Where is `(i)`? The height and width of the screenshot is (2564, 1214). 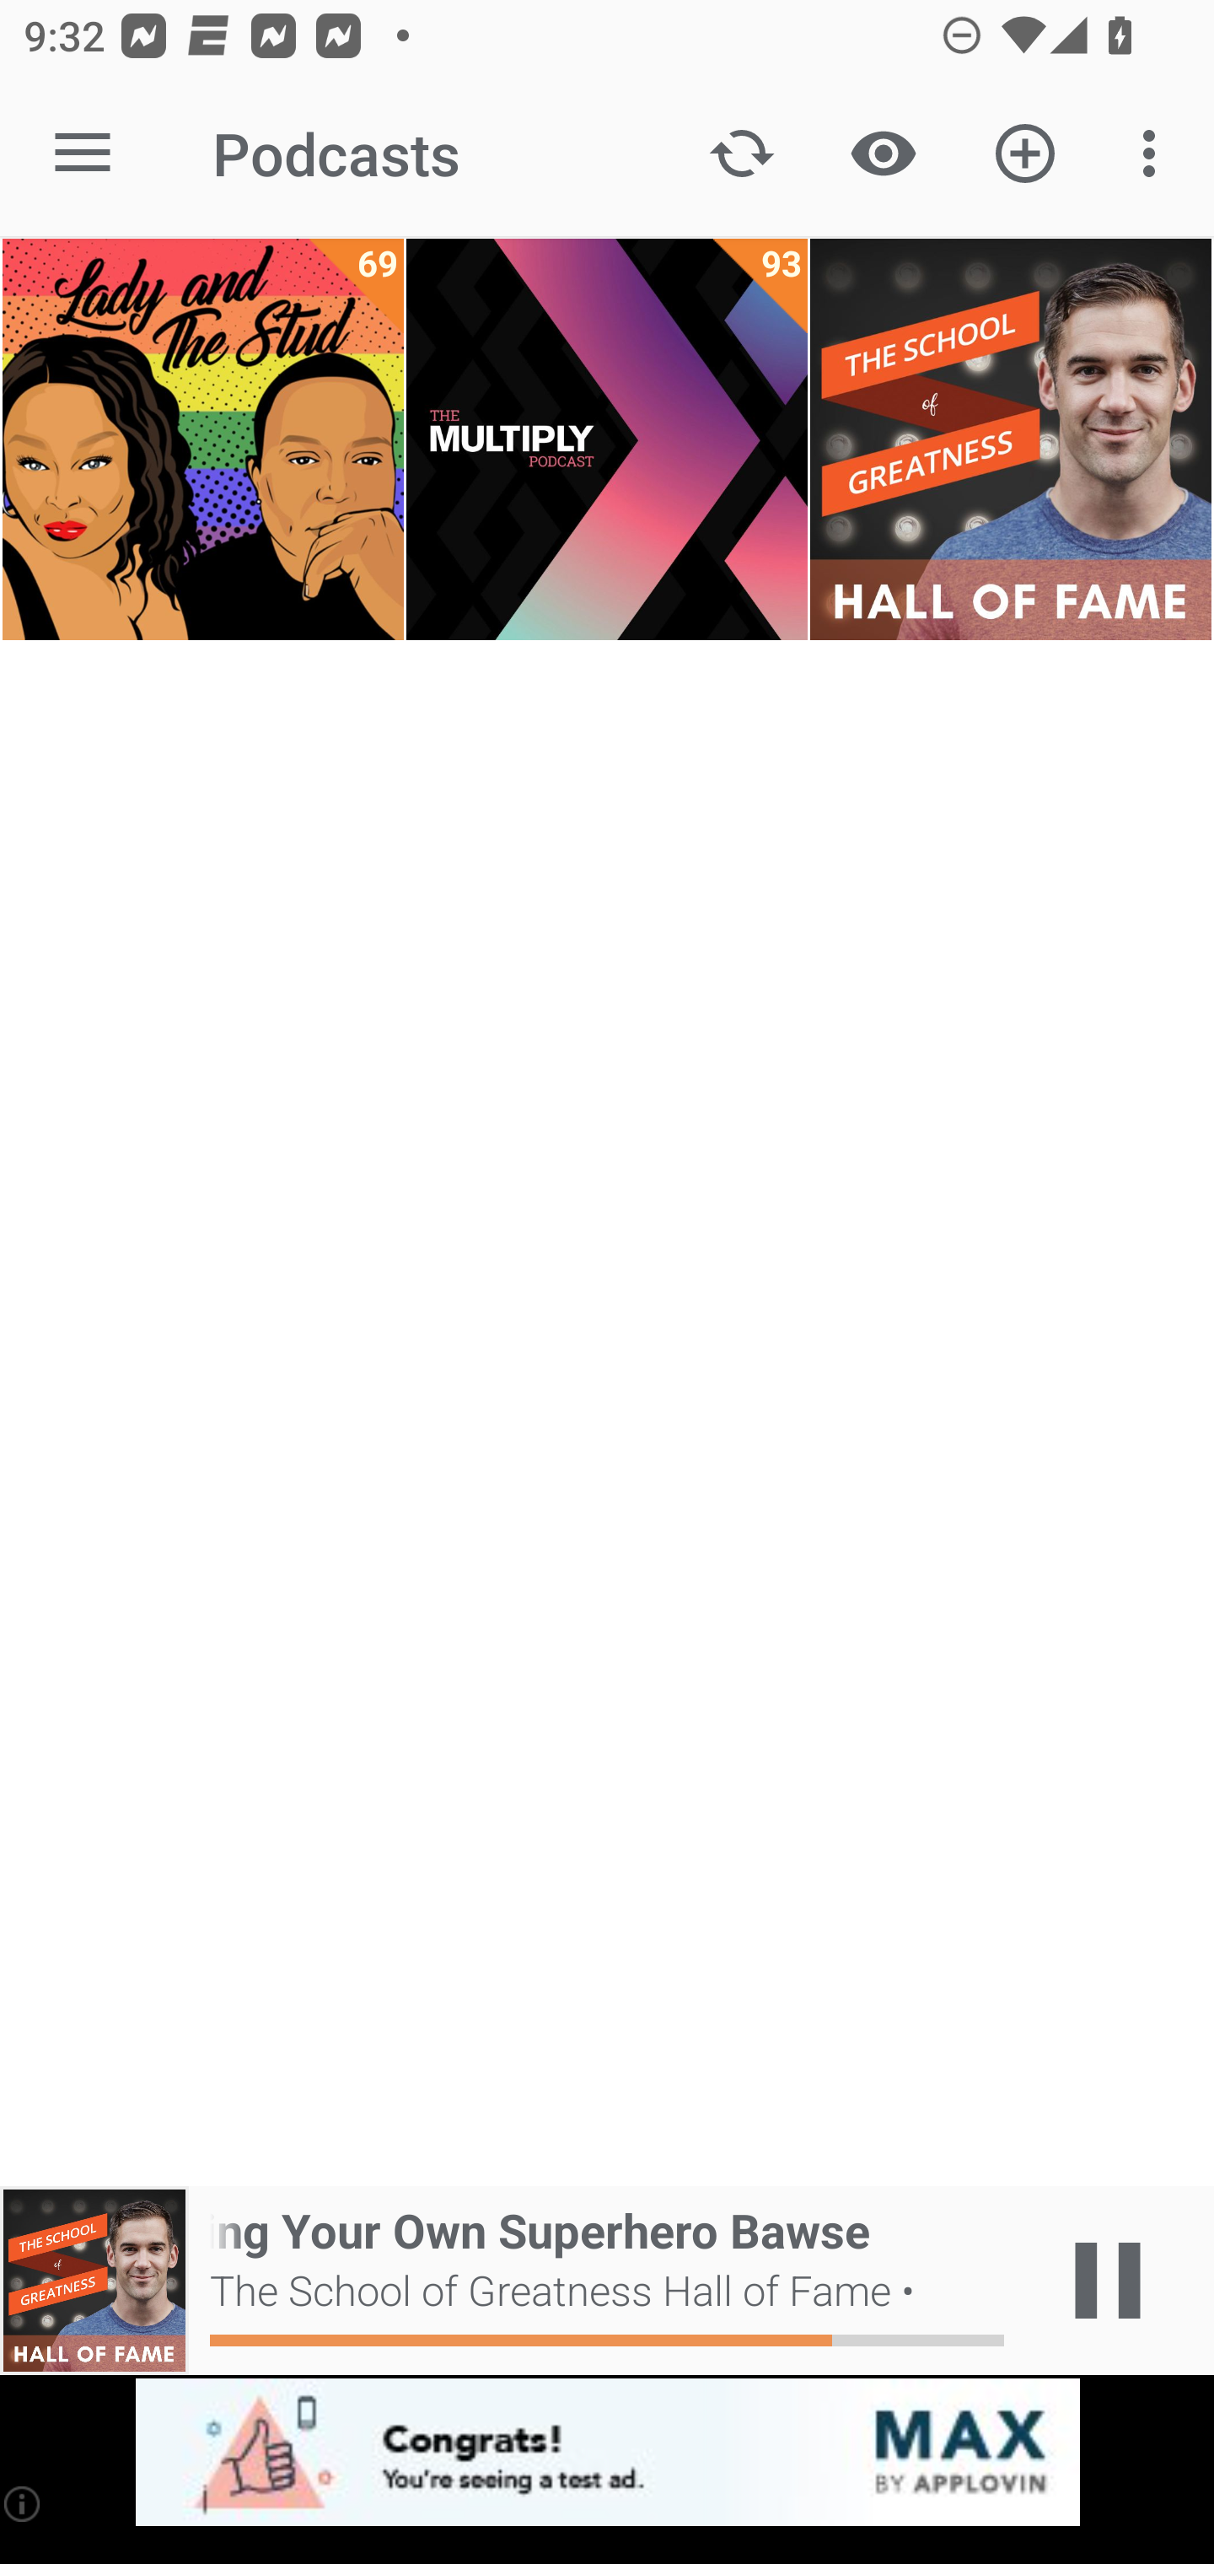 (i) is located at coordinates (24, 2503).